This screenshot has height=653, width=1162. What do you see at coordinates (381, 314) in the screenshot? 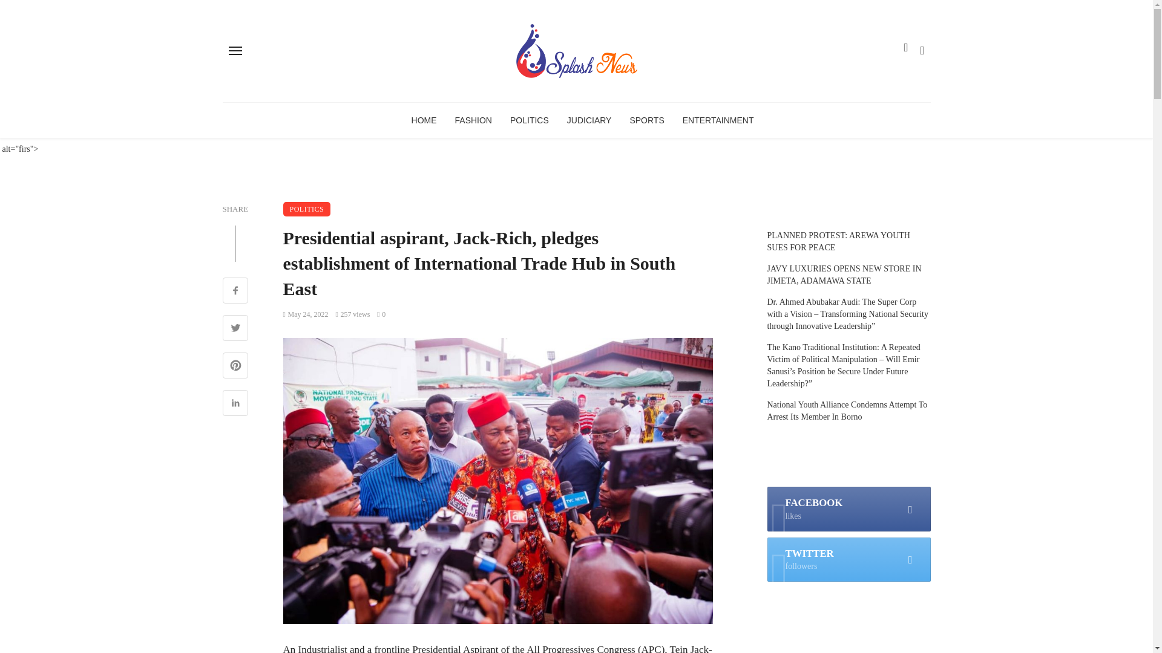
I see `0` at bounding box center [381, 314].